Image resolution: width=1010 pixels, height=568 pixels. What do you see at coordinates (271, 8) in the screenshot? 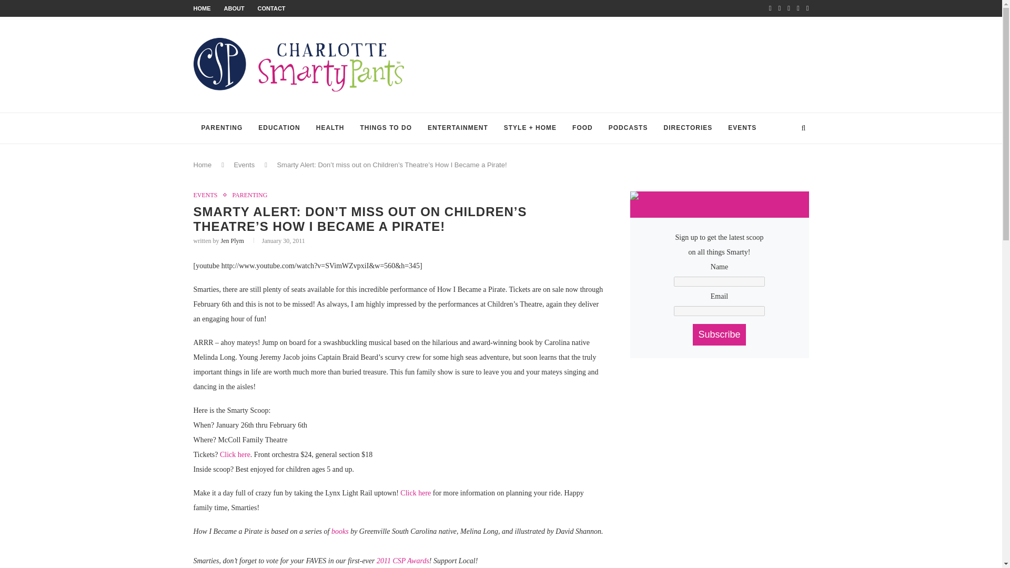
I see `CONTACT` at bounding box center [271, 8].